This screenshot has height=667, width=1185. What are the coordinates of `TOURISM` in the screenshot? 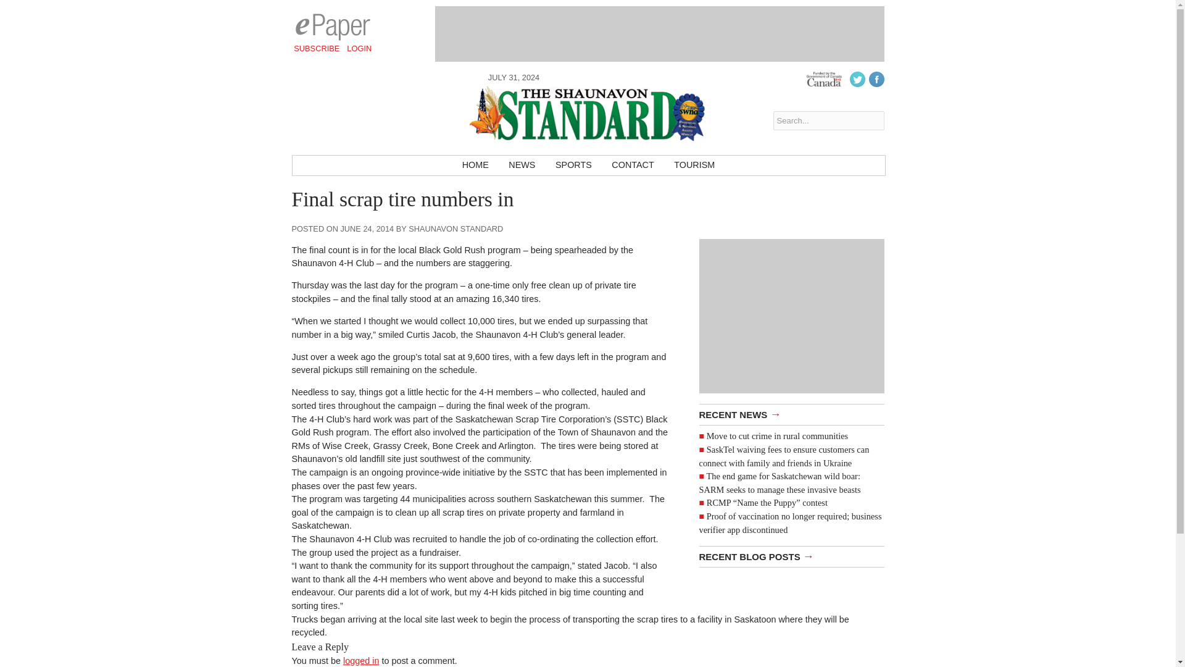 It's located at (694, 166).